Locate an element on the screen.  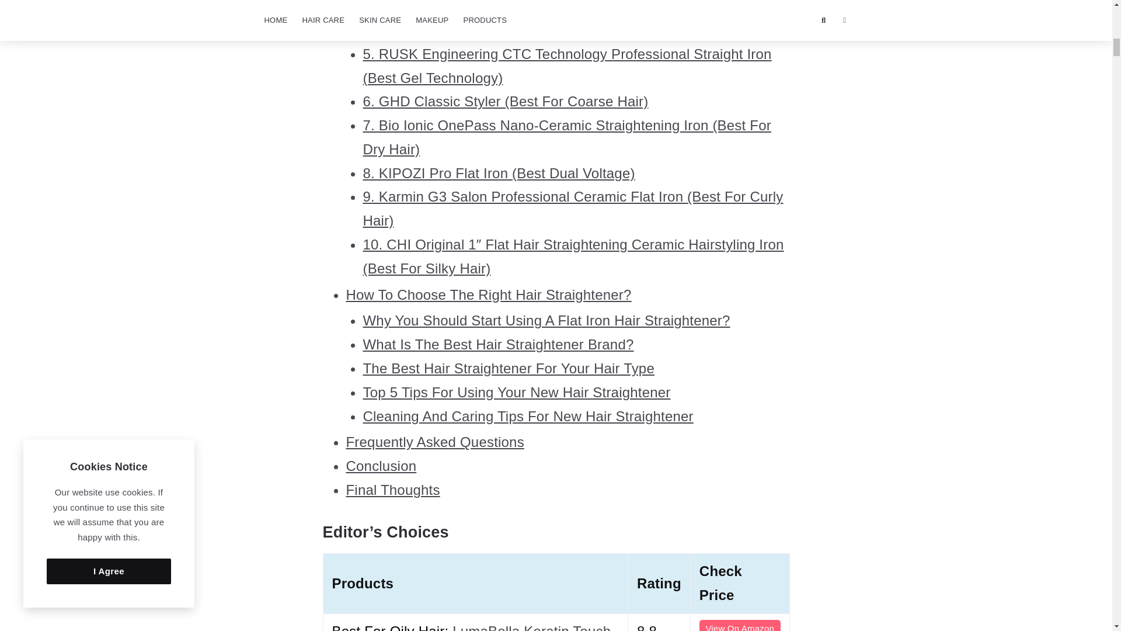
How To Choose The Right Hair Straightener? is located at coordinates (488, 294).